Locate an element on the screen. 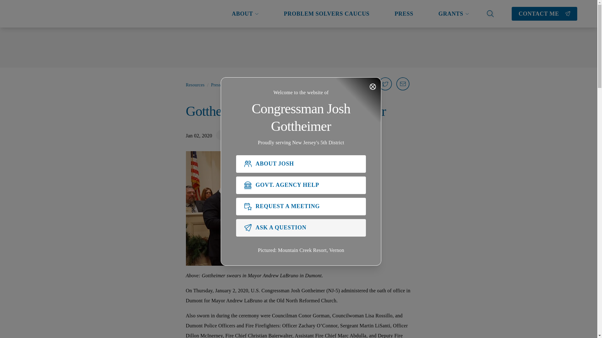 This screenshot has width=602, height=338. GOVT. AGENCY HELP is located at coordinates (301, 185).